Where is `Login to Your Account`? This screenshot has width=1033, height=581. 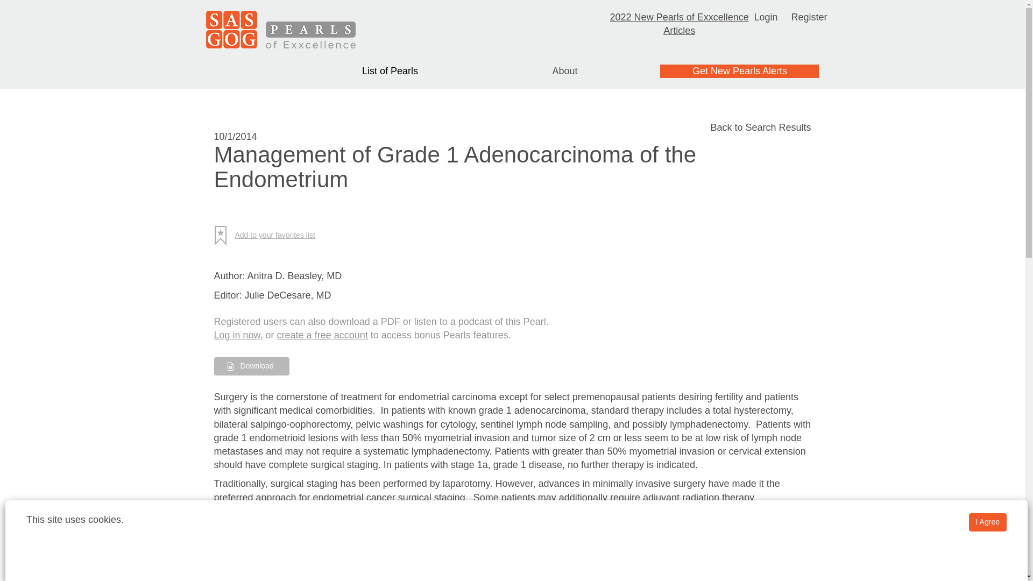 Login to Your Account is located at coordinates (766, 17).